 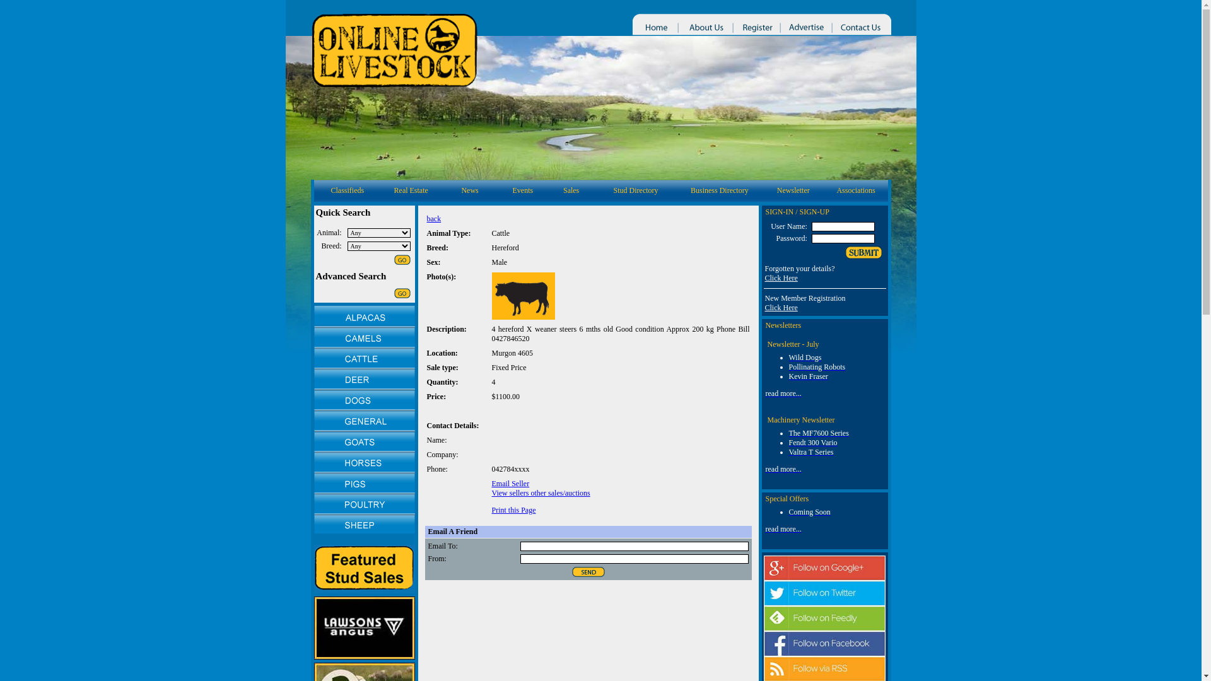 I want to click on Click Here, so click(x=781, y=308).